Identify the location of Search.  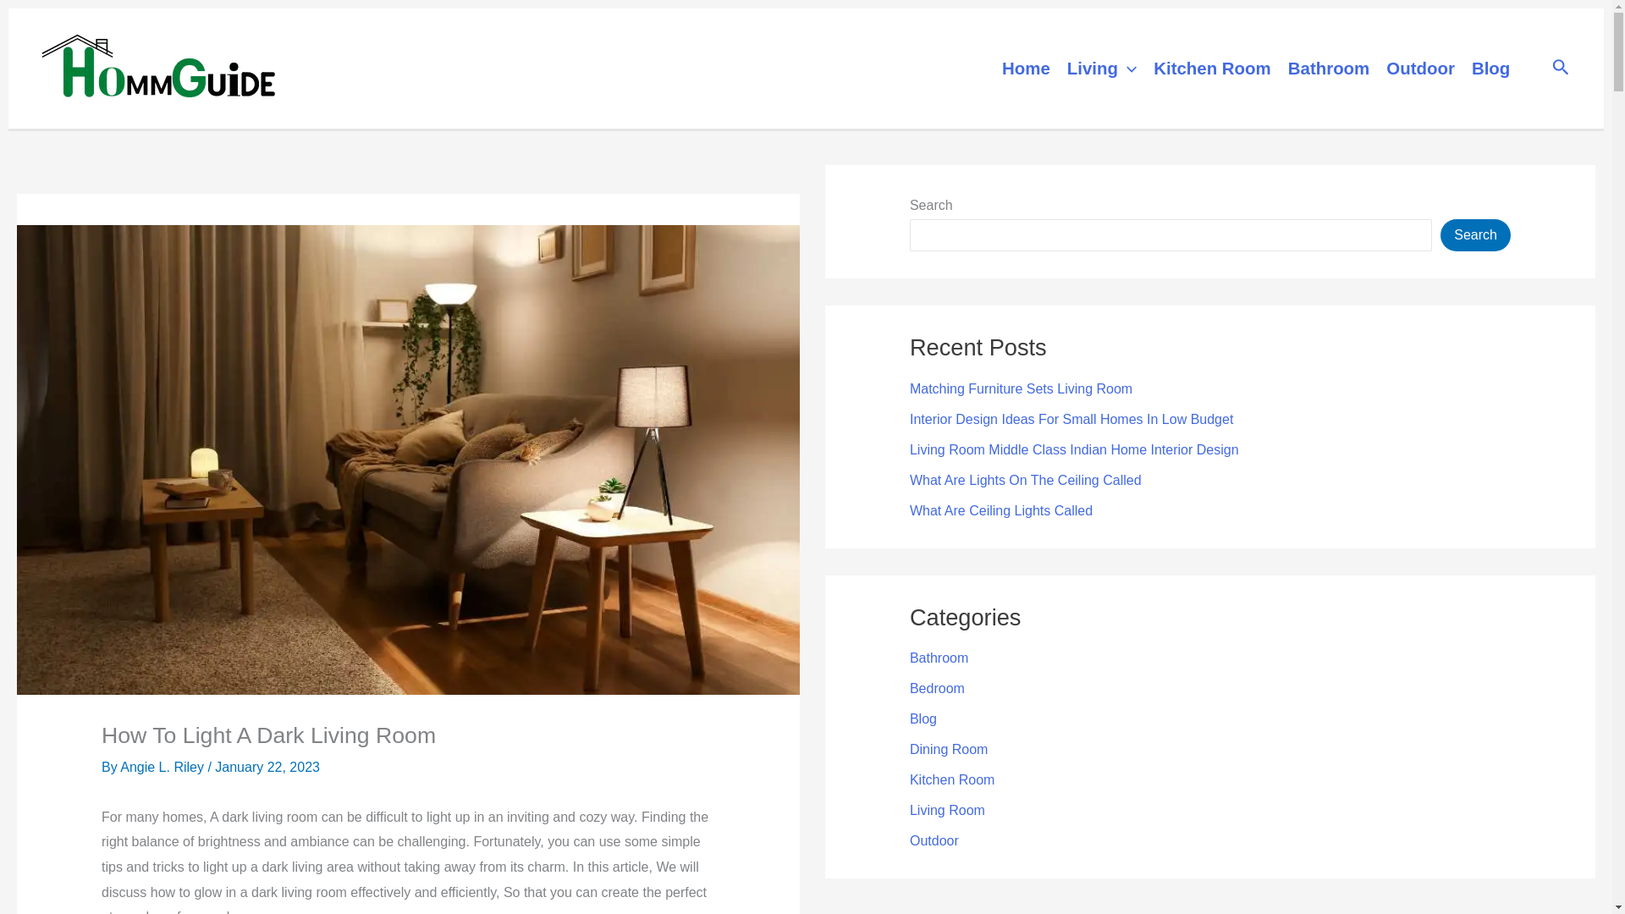
(1475, 235).